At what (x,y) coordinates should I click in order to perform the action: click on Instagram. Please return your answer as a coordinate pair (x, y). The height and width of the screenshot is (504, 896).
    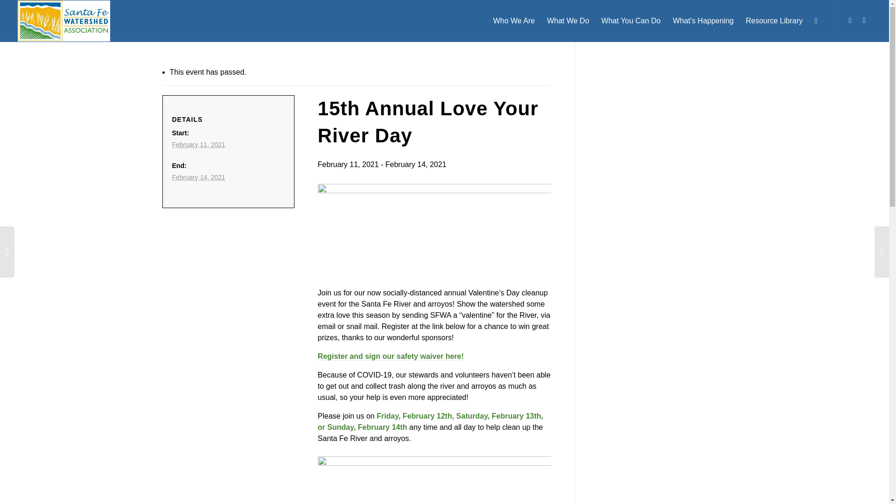
    Looking at the image, I should click on (864, 21).